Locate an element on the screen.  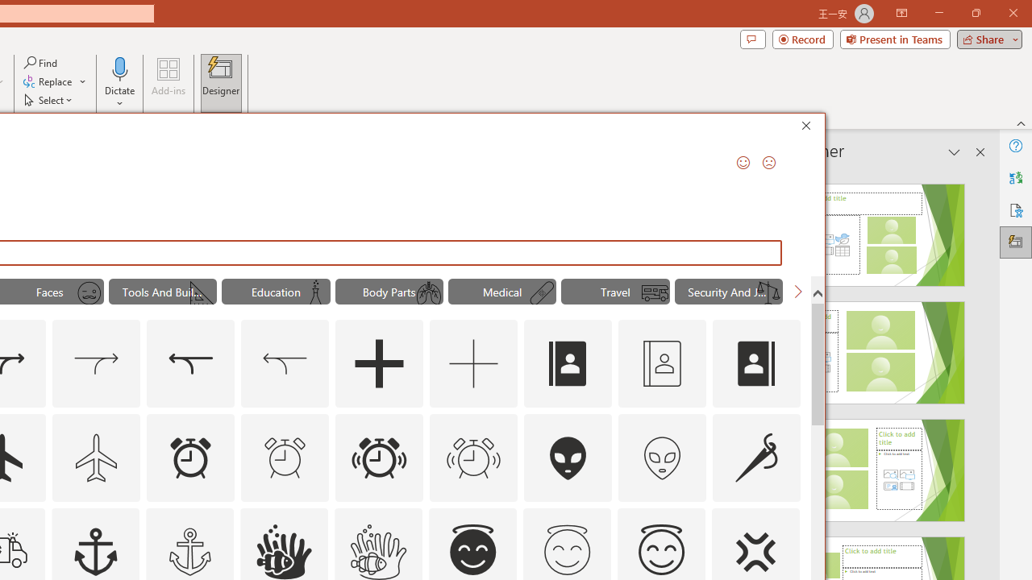
AutomationID: Icons_Acquisition_LTR_M is located at coordinates (97, 364).